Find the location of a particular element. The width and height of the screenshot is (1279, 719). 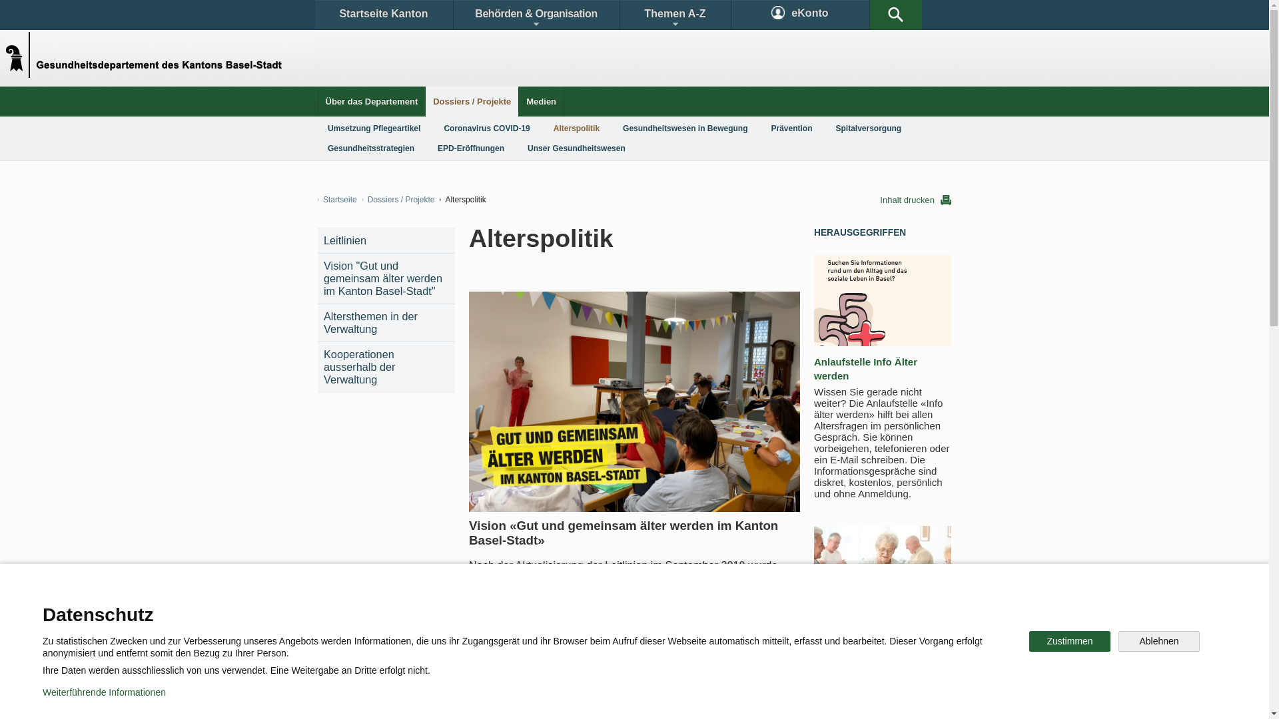

Facebook is located at coordinates (481, 655).